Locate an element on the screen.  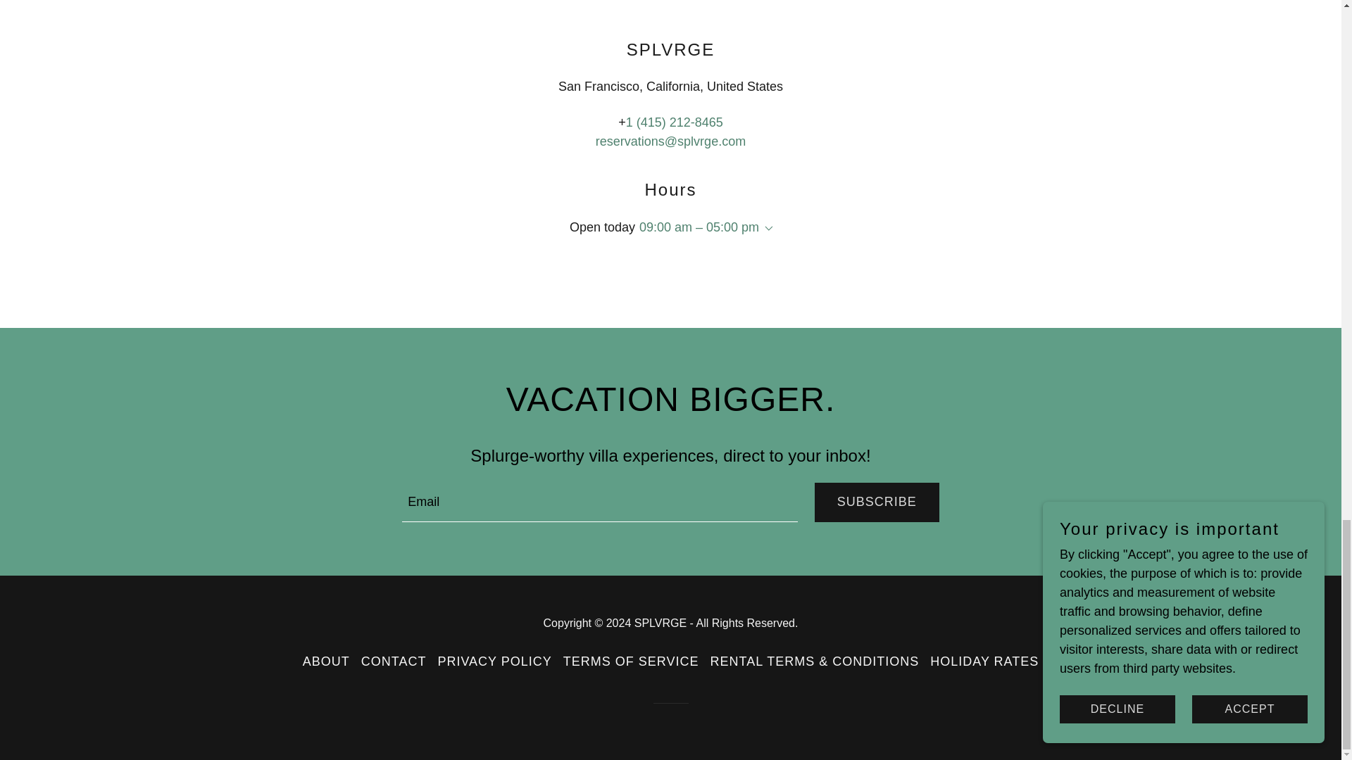
ABOUT is located at coordinates (326, 661).